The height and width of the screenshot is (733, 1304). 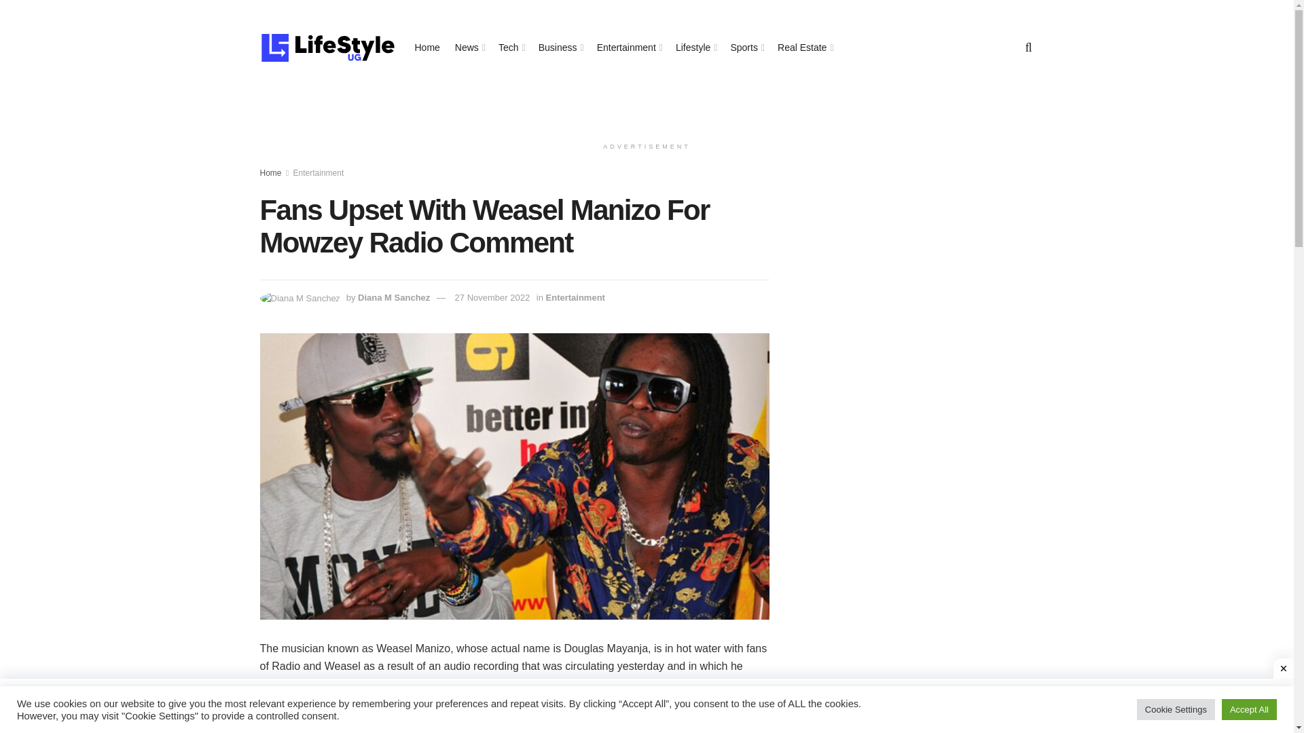 What do you see at coordinates (746, 48) in the screenshot?
I see `Sports` at bounding box center [746, 48].